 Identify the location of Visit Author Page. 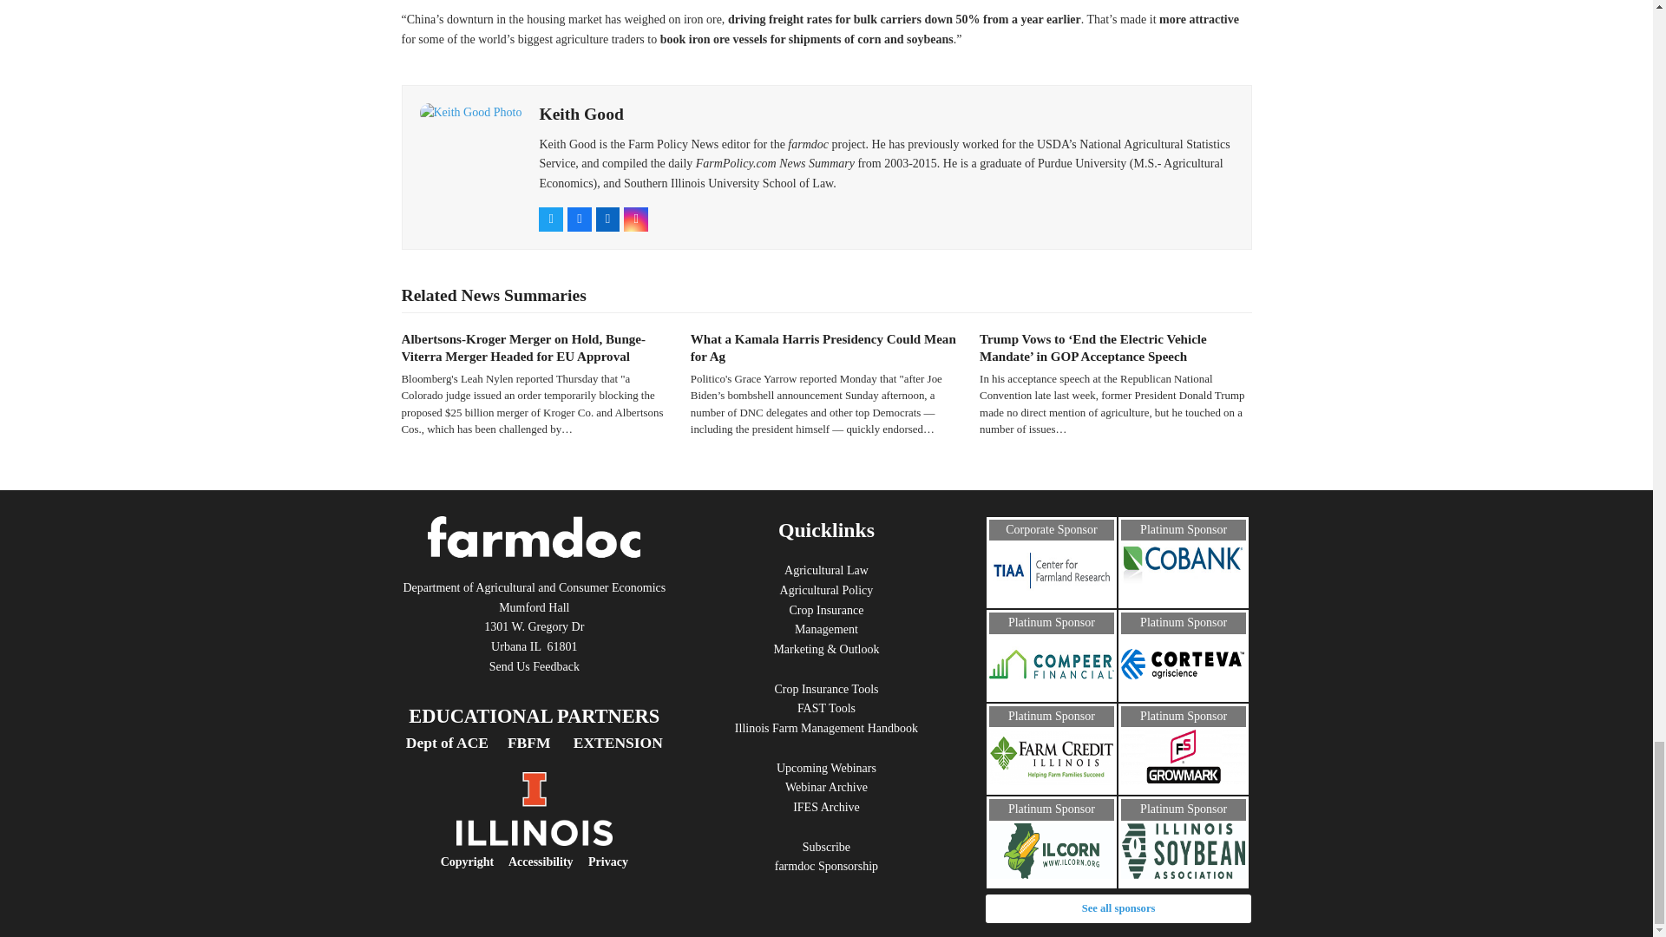
(580, 113).